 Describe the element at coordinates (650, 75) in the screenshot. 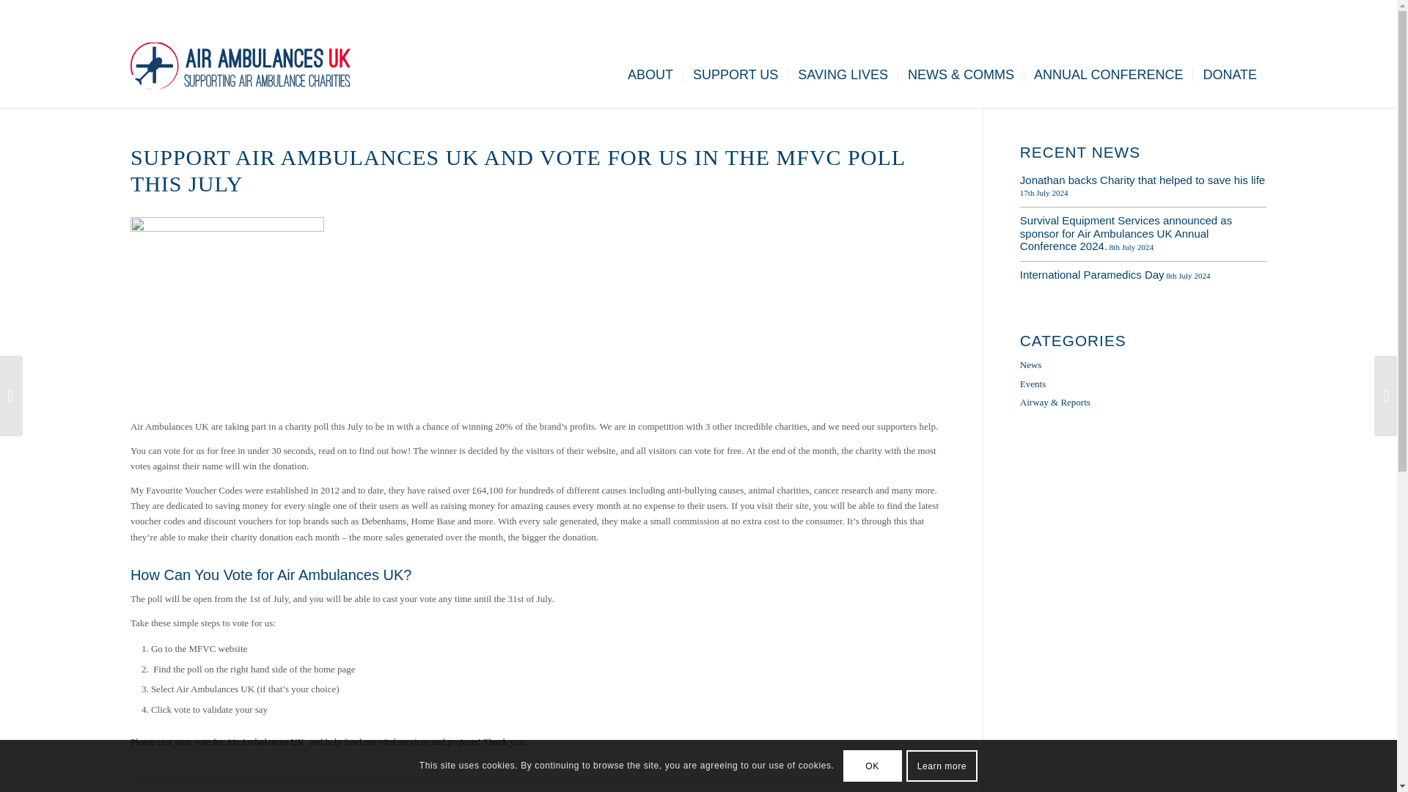

I see `ABOUT` at that location.